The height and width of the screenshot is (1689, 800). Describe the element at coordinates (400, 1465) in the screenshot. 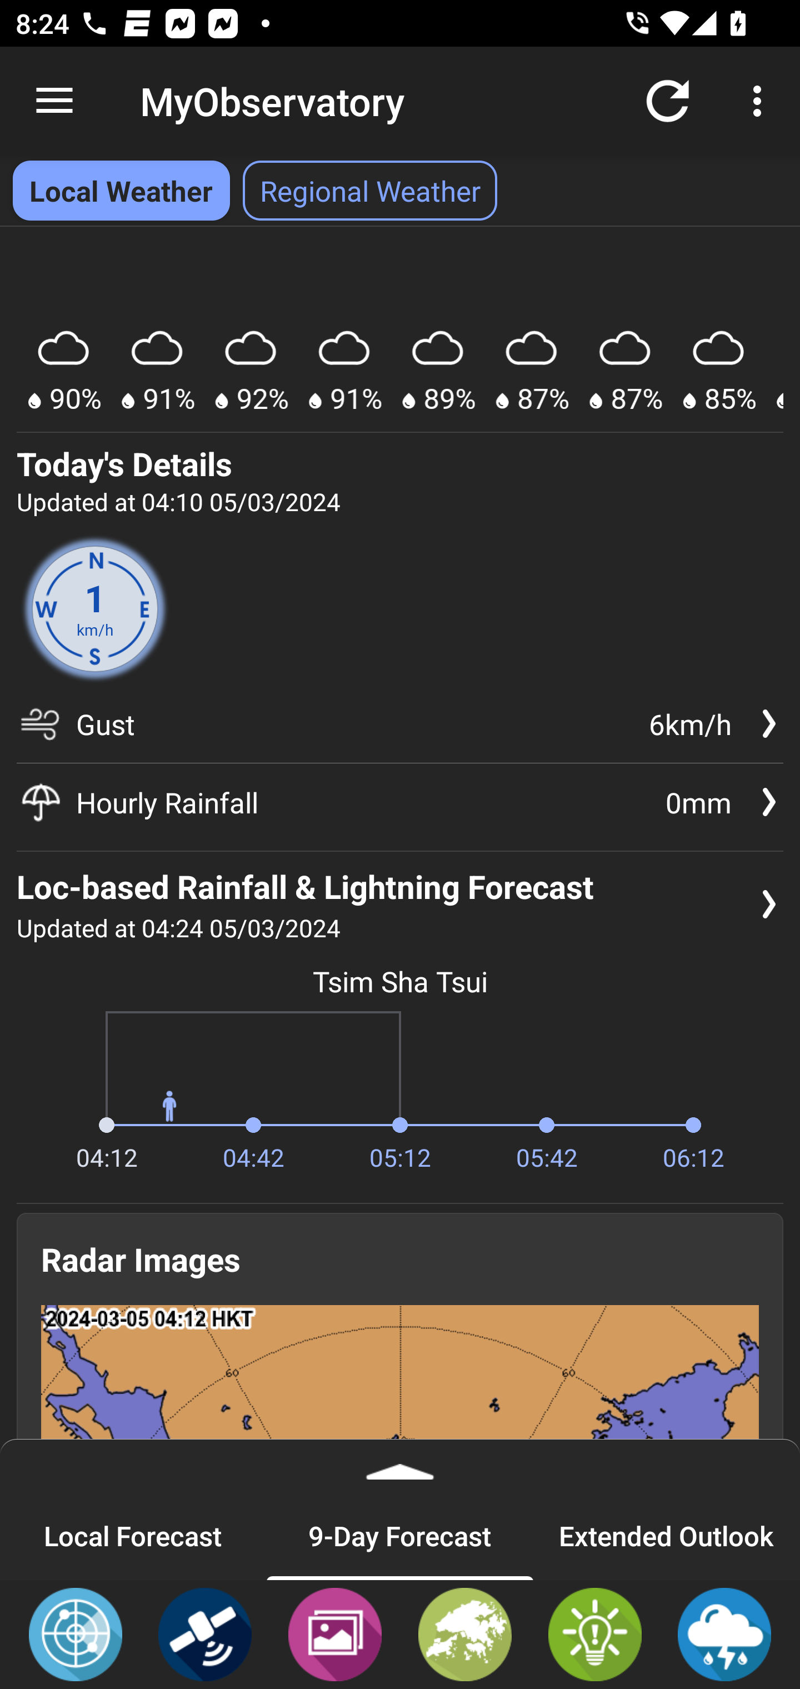

I see `Expand` at that location.